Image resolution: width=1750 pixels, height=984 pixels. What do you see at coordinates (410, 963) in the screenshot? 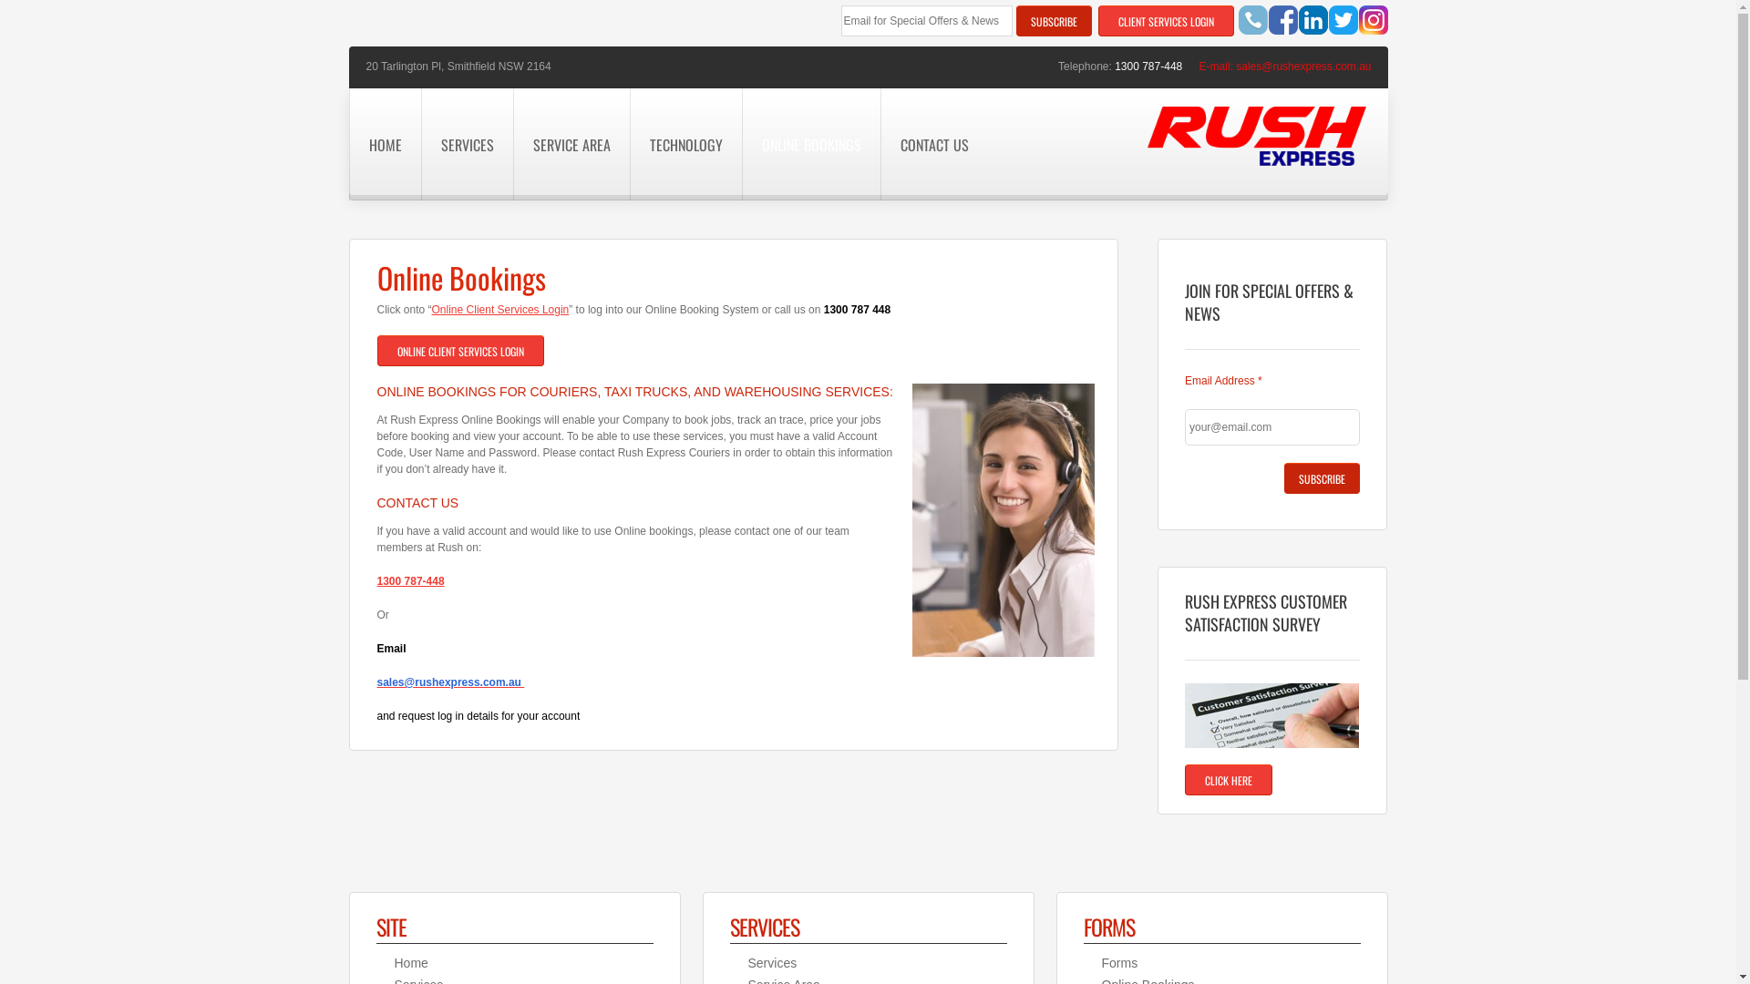
I see `Home` at bounding box center [410, 963].